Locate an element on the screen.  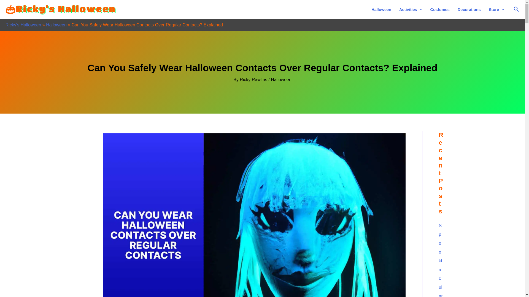
Activities is located at coordinates (411, 10).